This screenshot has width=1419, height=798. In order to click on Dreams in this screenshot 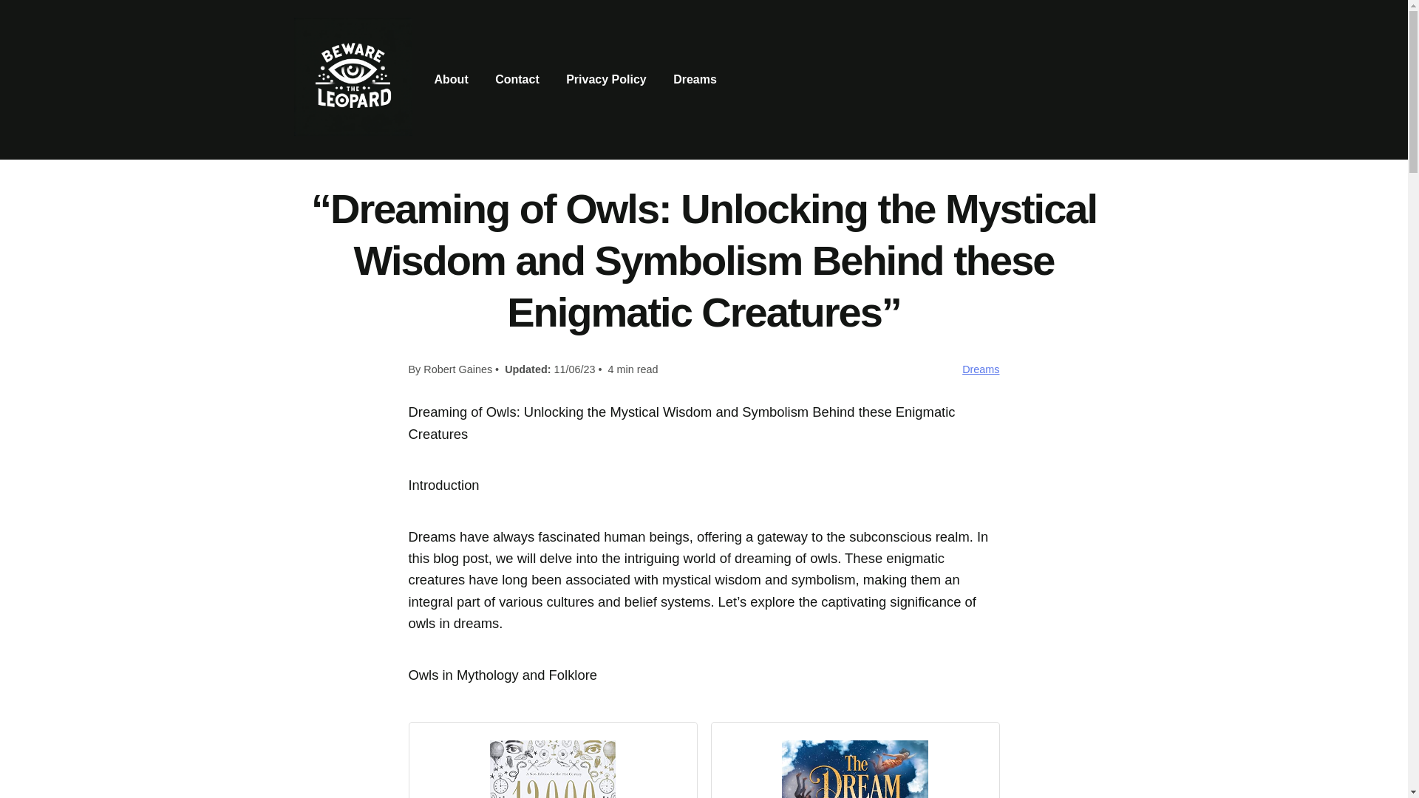, I will do `click(695, 80)`.